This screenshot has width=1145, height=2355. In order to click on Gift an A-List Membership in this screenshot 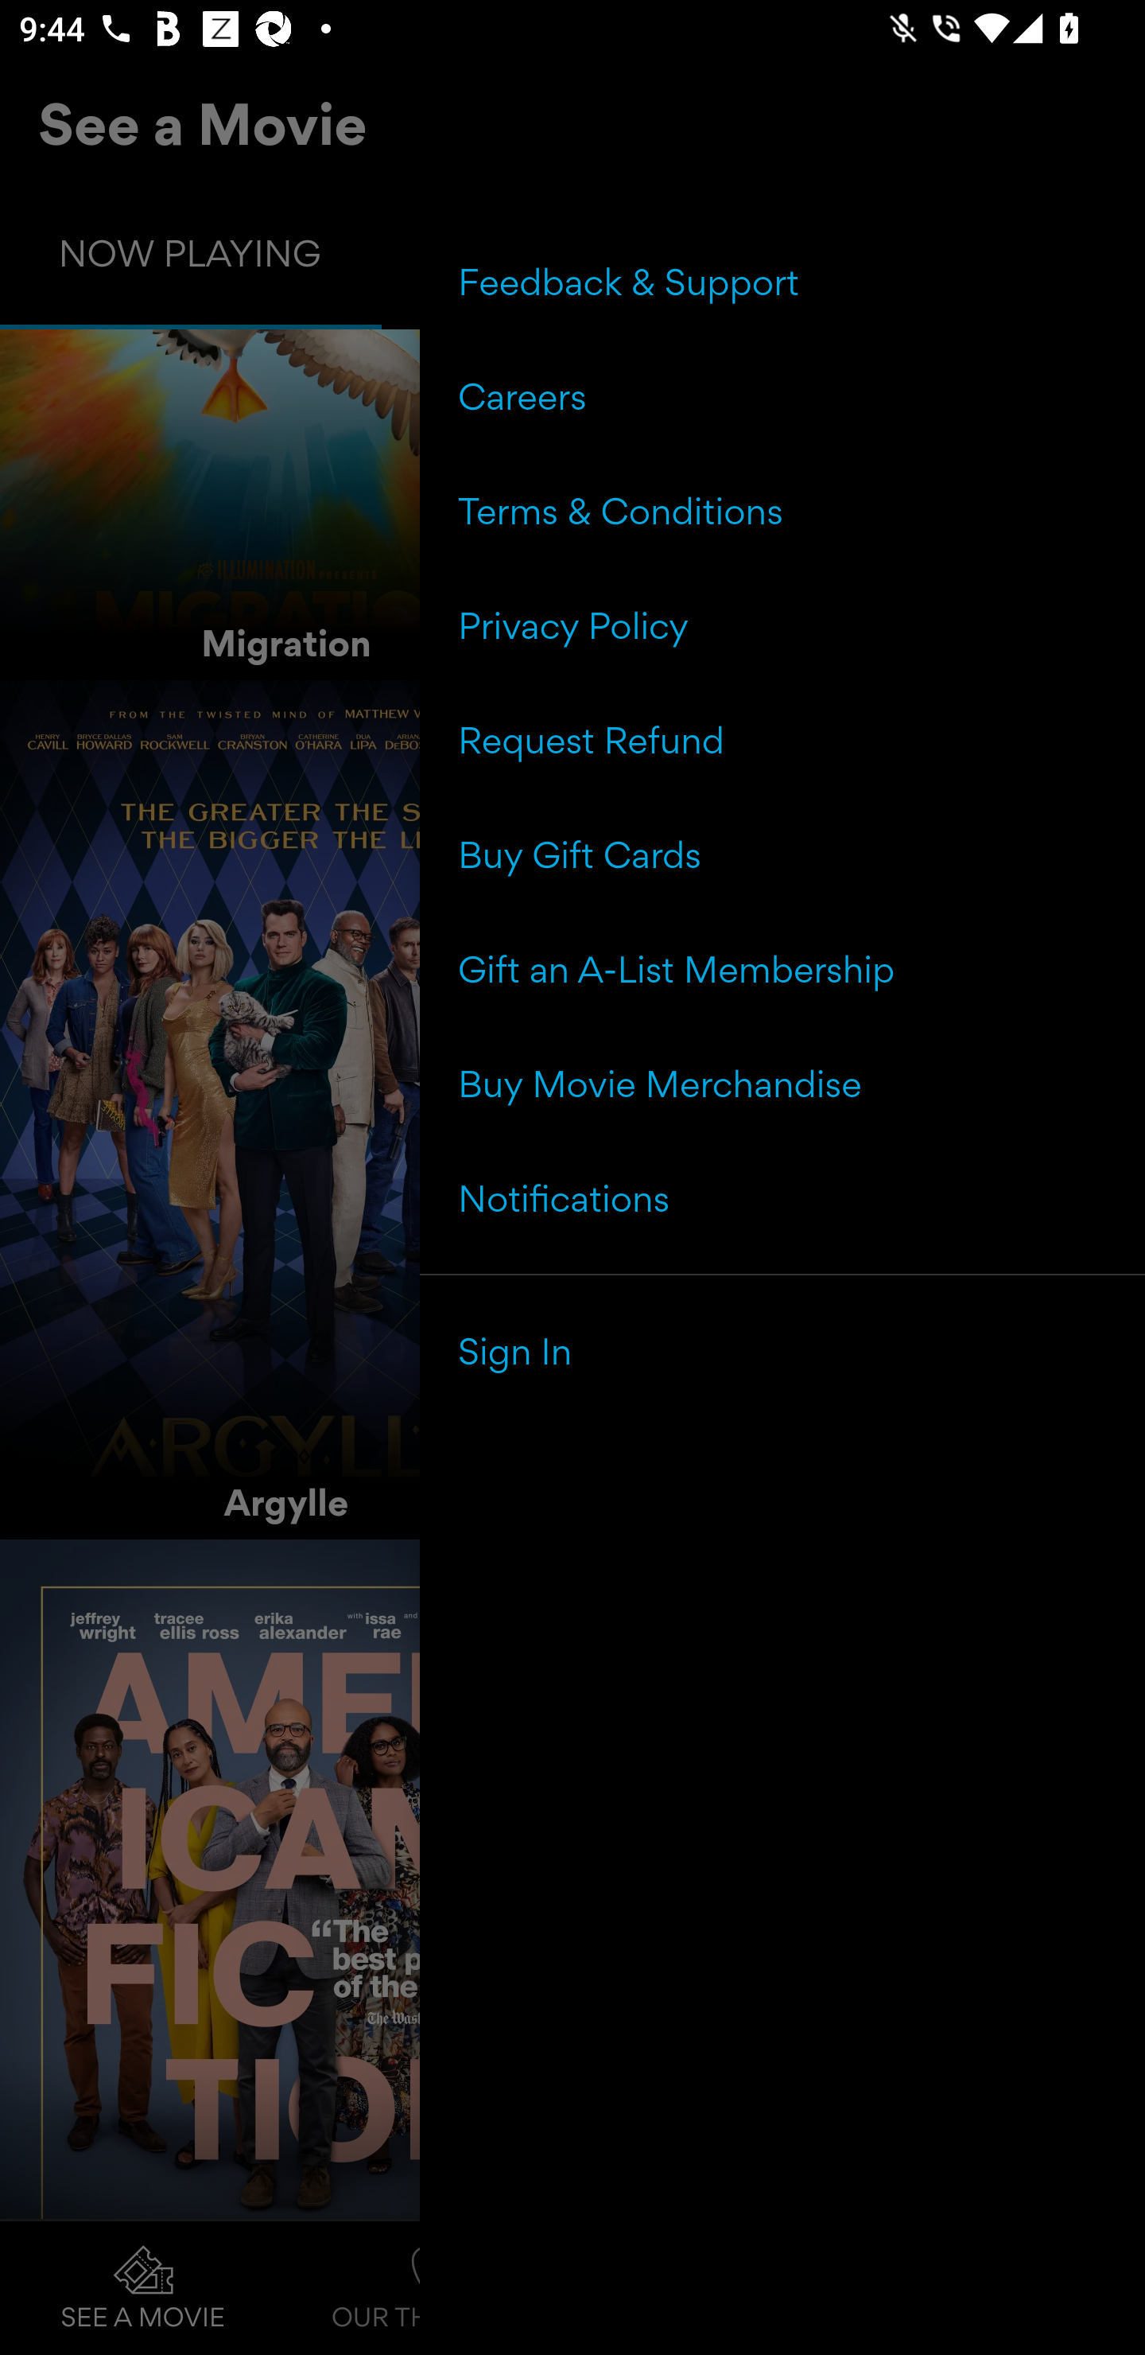, I will do `click(782, 969)`.